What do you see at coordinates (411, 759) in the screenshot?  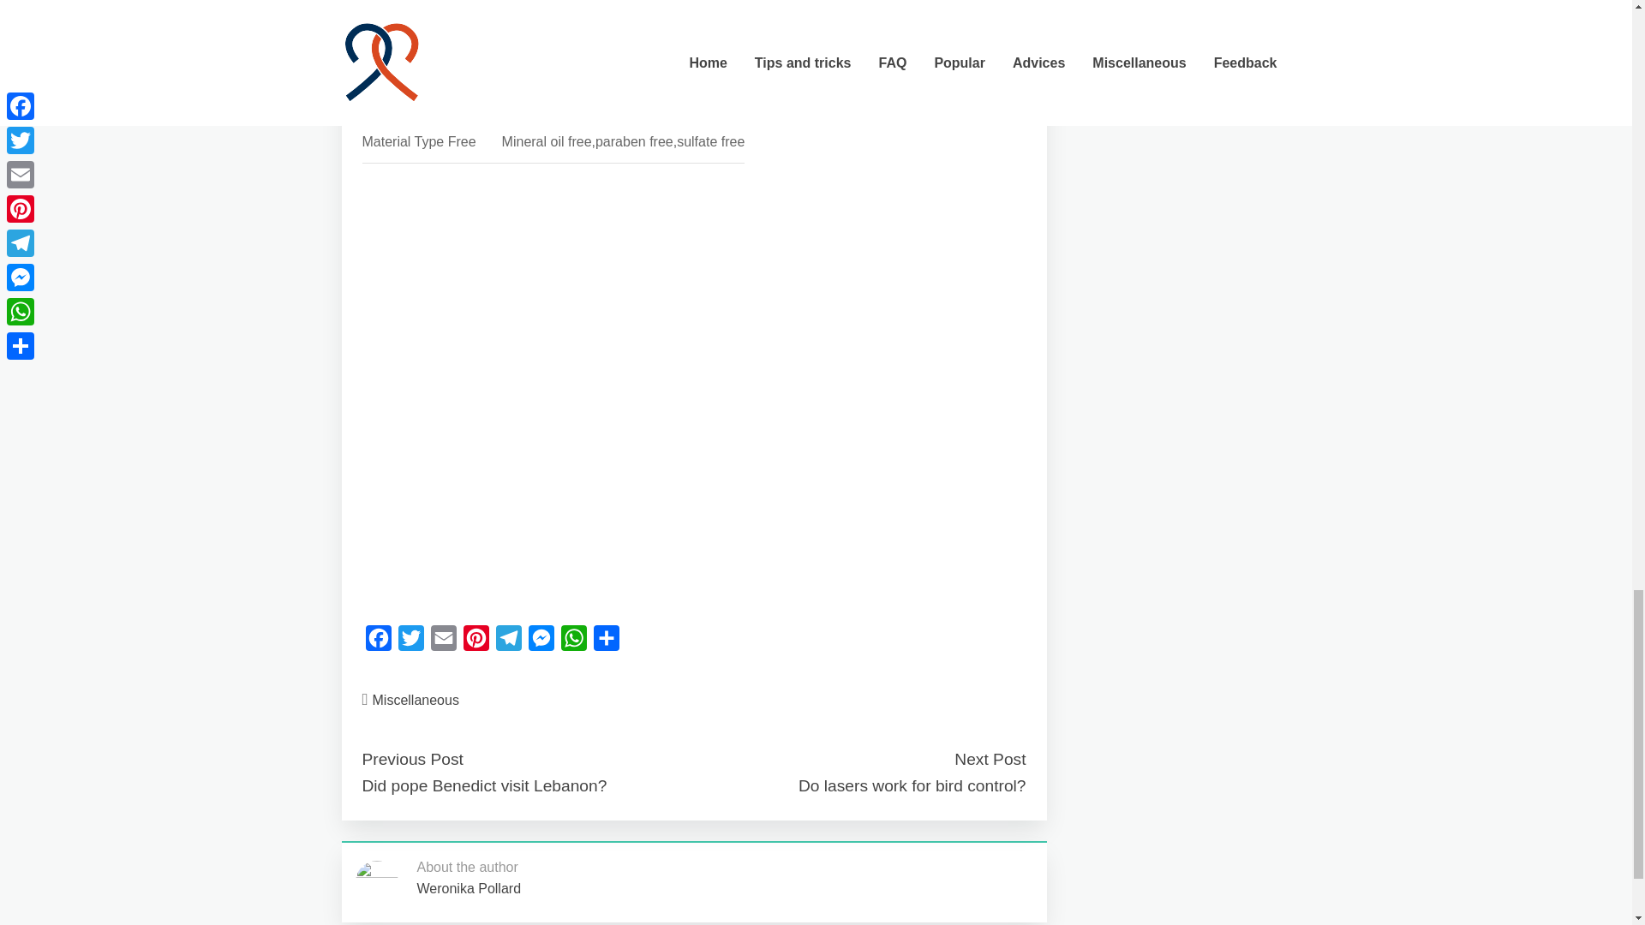 I see `Previous Post` at bounding box center [411, 759].